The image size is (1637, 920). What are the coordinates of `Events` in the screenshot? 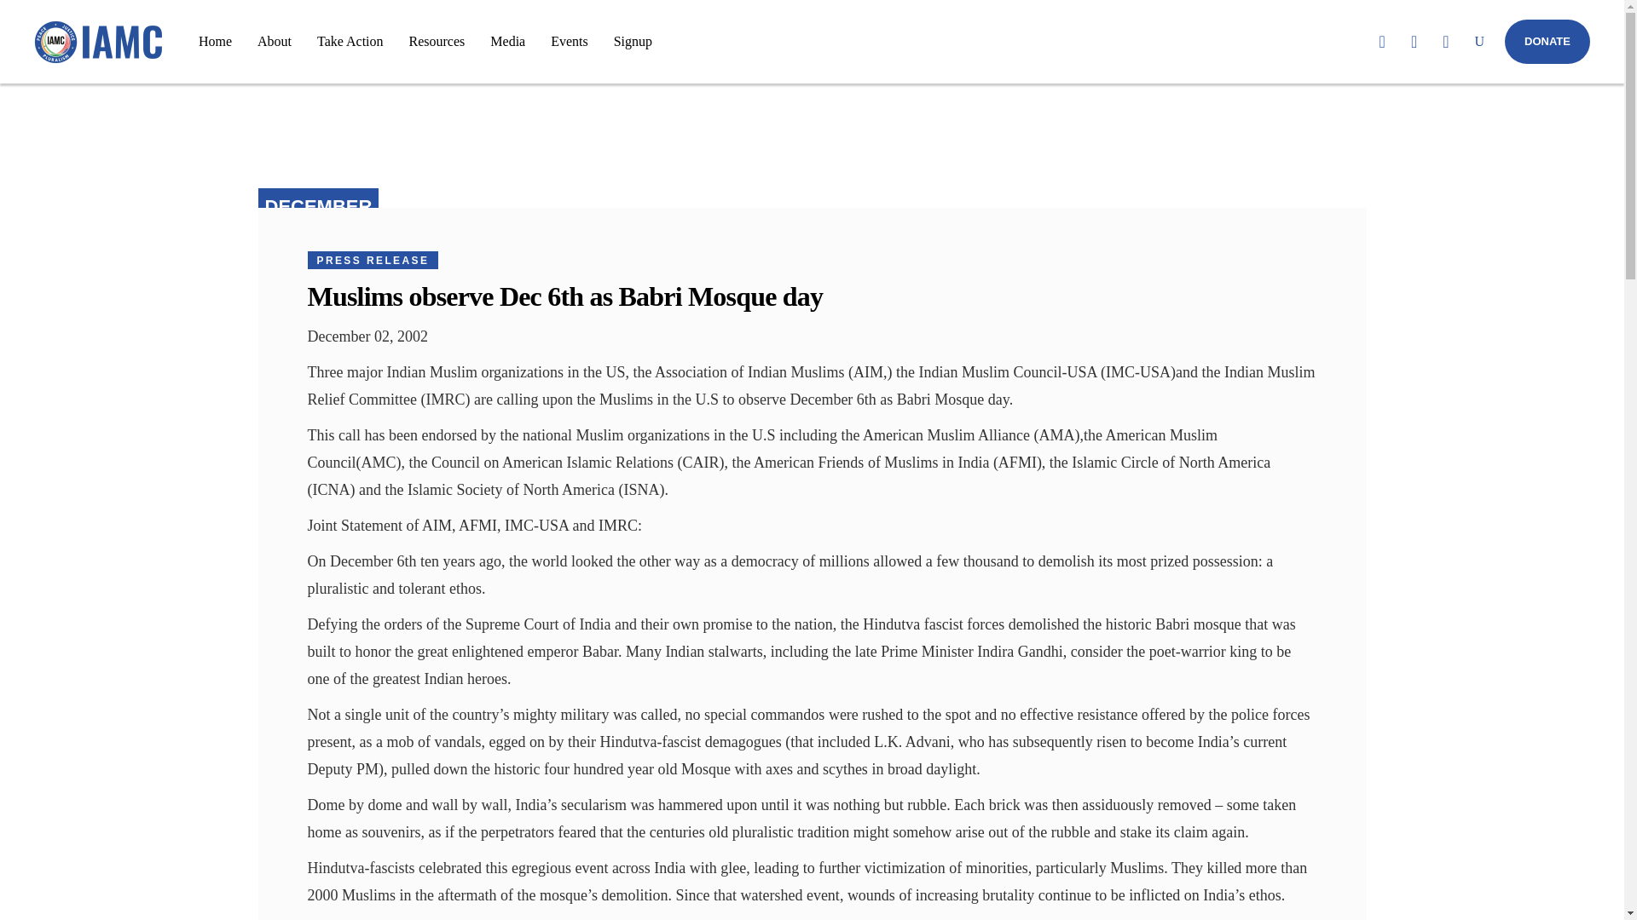 It's located at (570, 41).